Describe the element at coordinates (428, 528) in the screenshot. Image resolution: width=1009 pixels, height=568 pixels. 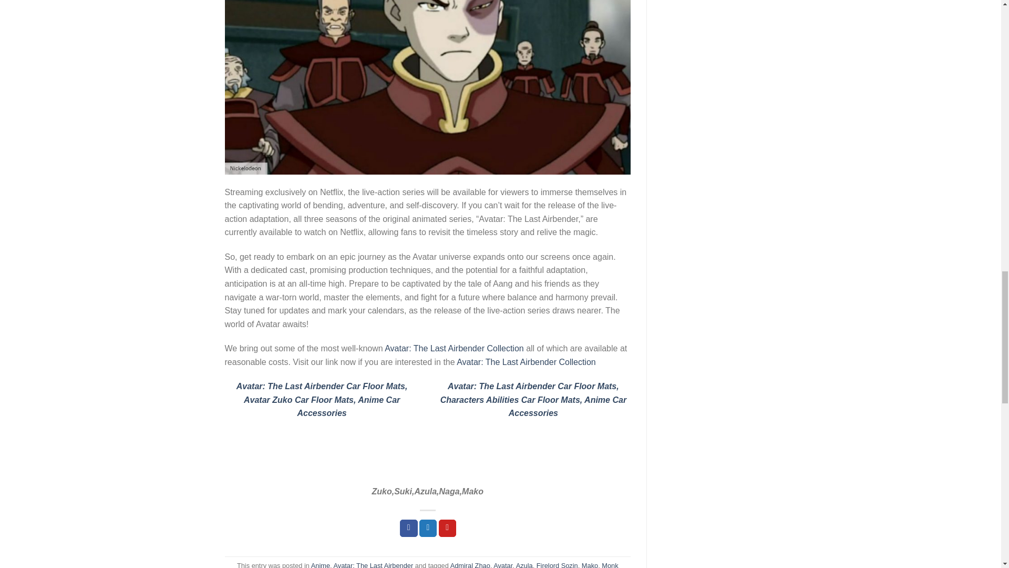
I see `Share on Twitter` at that location.